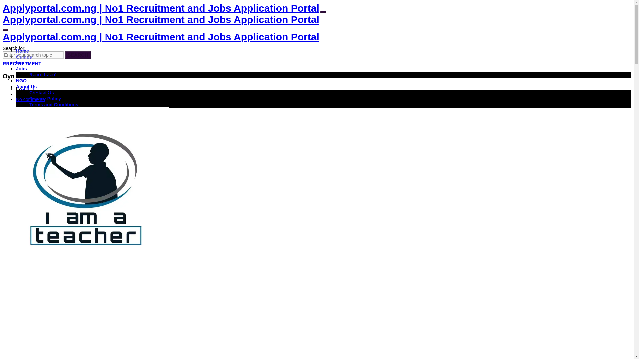  Describe the element at coordinates (54, 104) in the screenshot. I see `Terms and Conditions` at that location.